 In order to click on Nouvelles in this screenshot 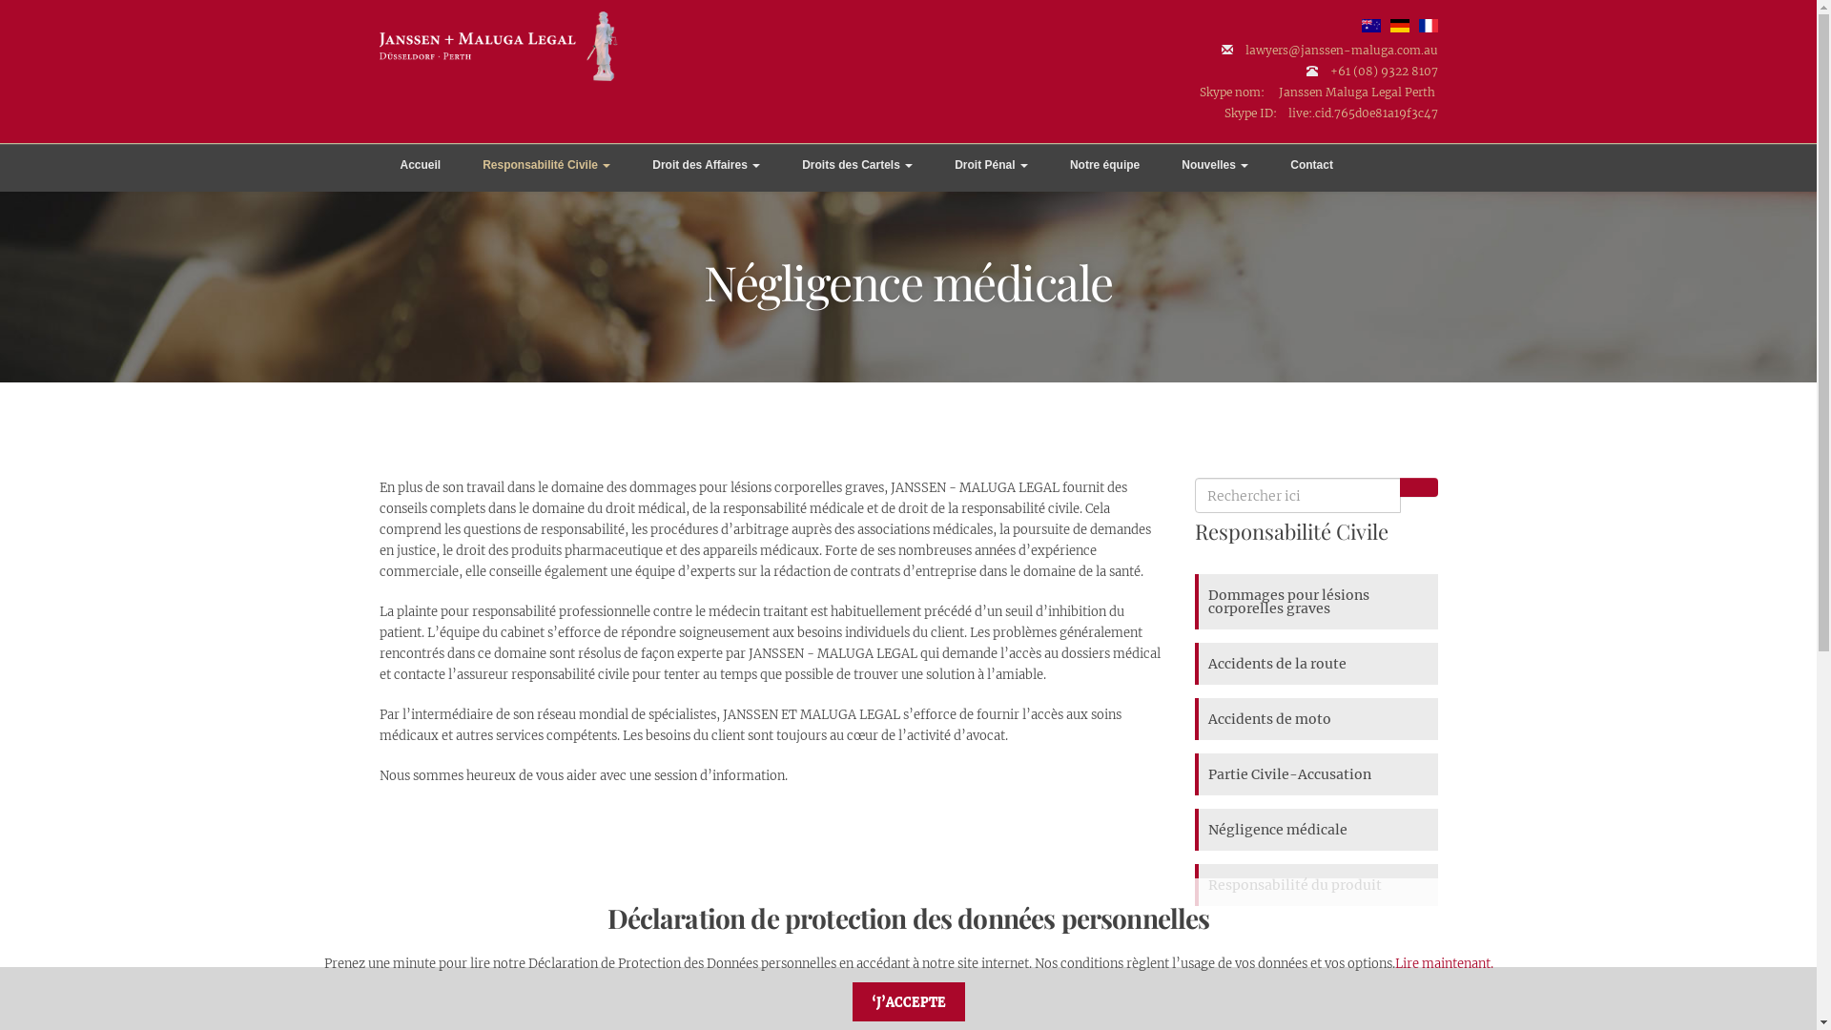, I will do `click(1215, 170)`.